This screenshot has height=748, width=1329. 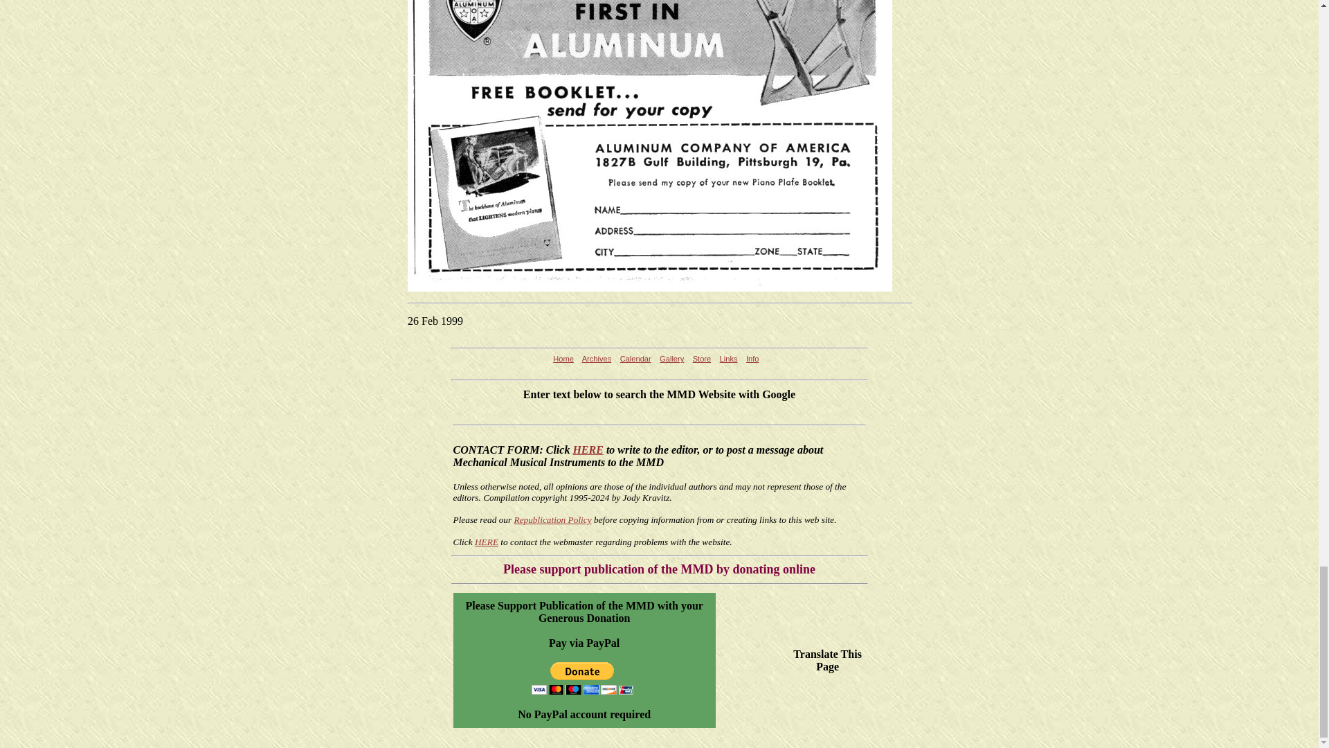 I want to click on Links, so click(x=728, y=358).